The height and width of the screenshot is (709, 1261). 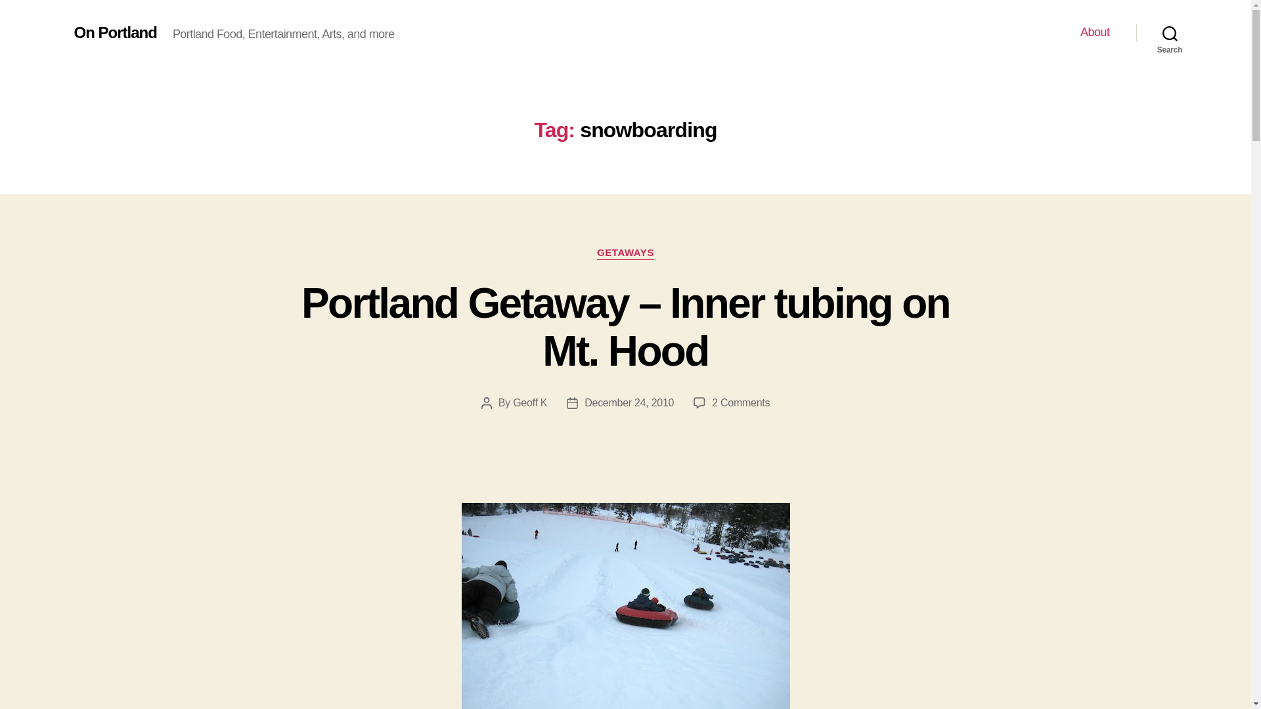 What do you see at coordinates (1170, 33) in the screenshot?
I see `Search` at bounding box center [1170, 33].